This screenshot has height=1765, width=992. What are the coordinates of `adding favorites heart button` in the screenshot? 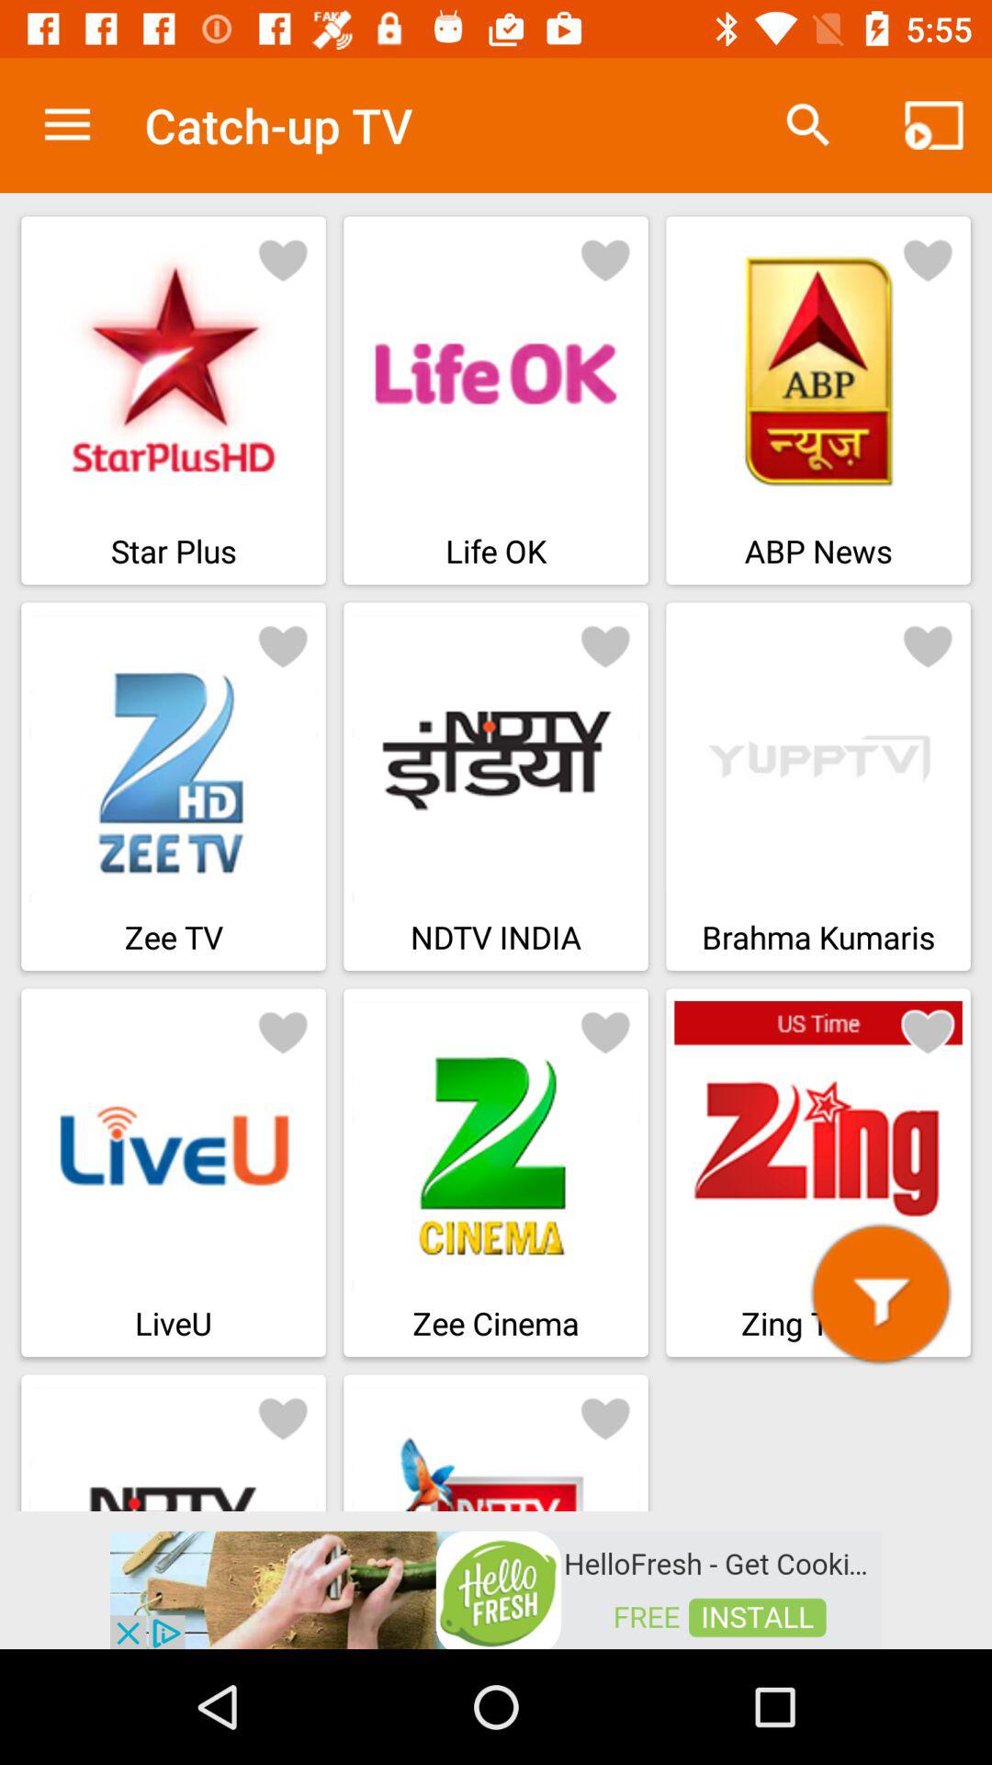 It's located at (928, 1031).